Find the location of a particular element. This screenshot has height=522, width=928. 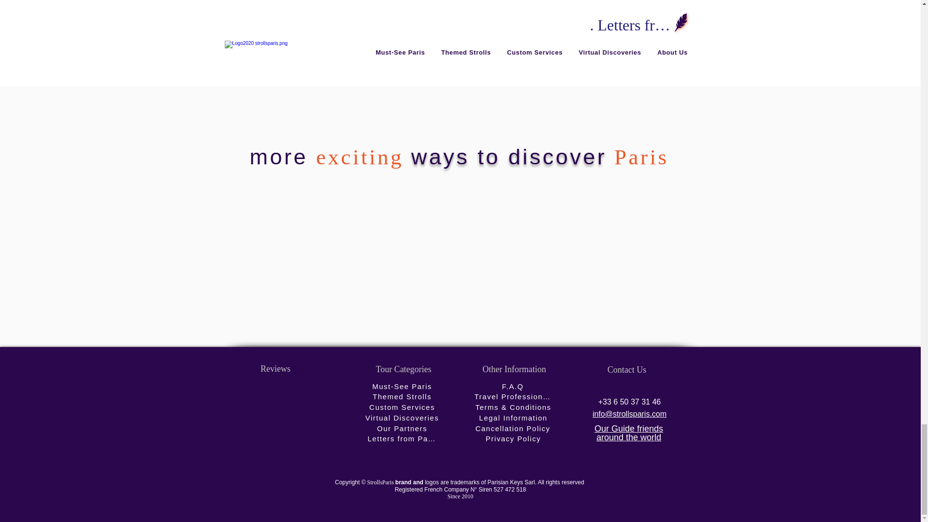

F.A.Q is located at coordinates (513, 386).